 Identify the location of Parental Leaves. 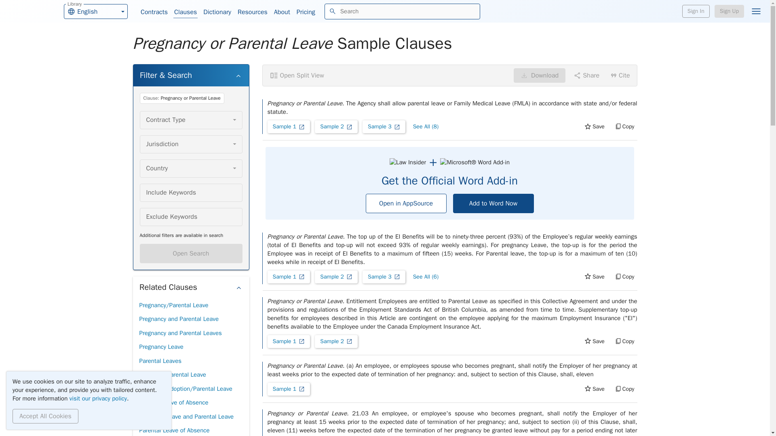
(160, 361).